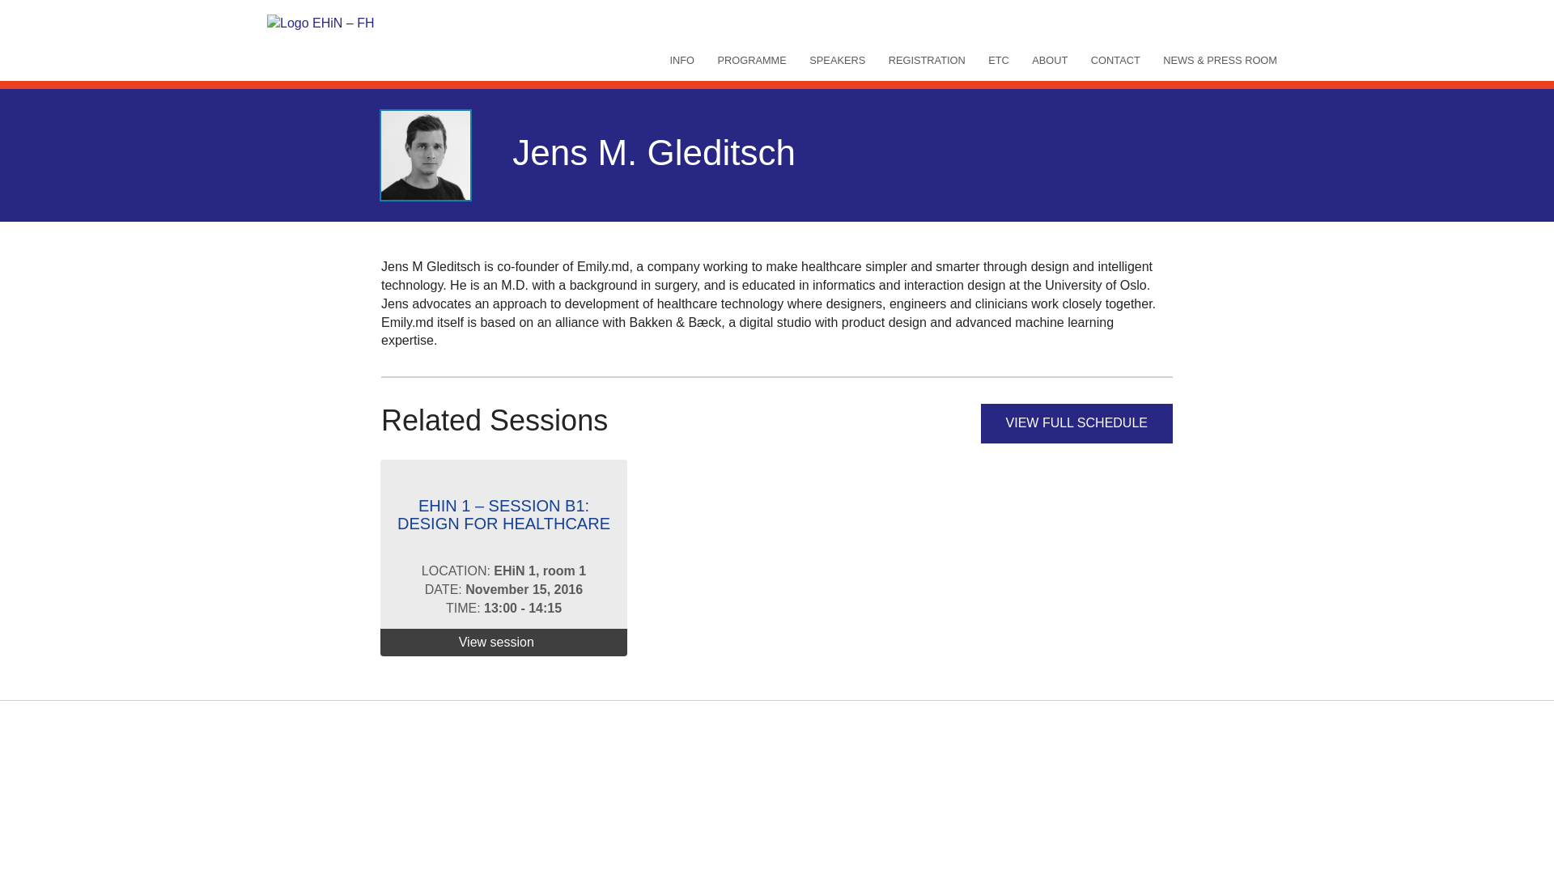 The image size is (1554, 874). I want to click on CONTACT, so click(1115, 62).